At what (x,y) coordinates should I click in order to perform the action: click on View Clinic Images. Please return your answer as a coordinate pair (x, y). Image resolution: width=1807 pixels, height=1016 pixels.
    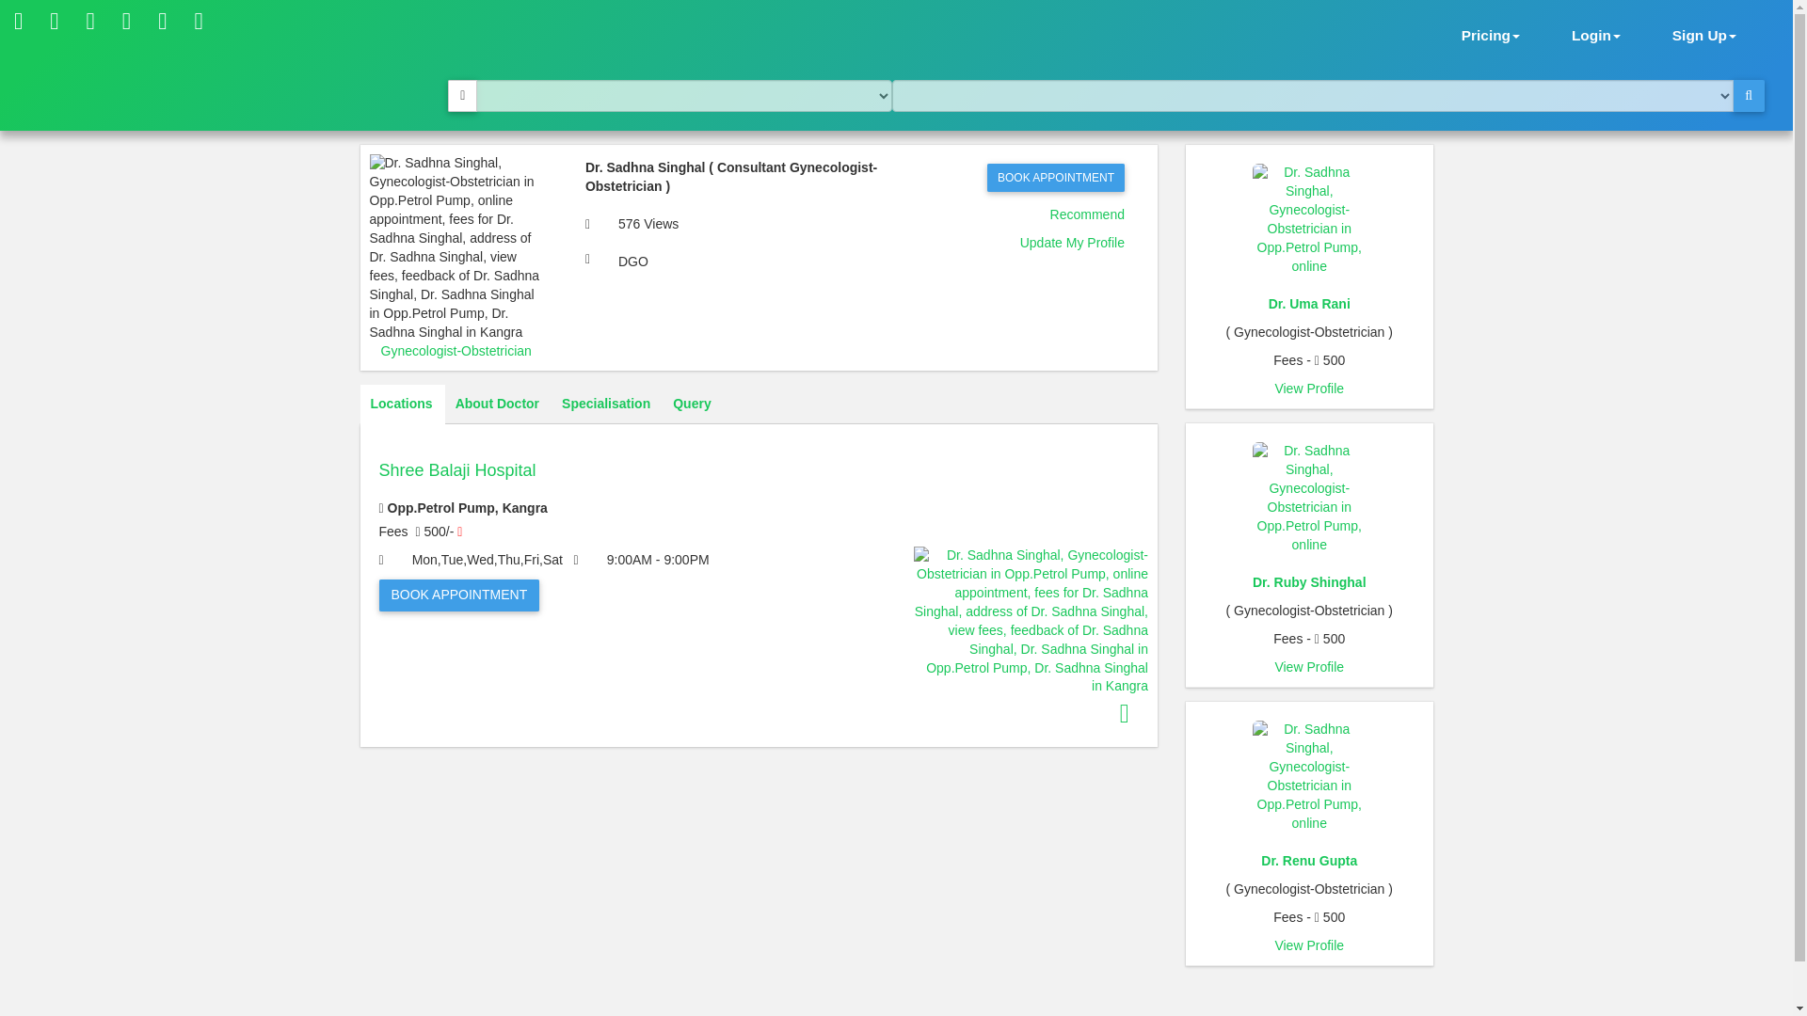
    Looking at the image, I should click on (1125, 714).